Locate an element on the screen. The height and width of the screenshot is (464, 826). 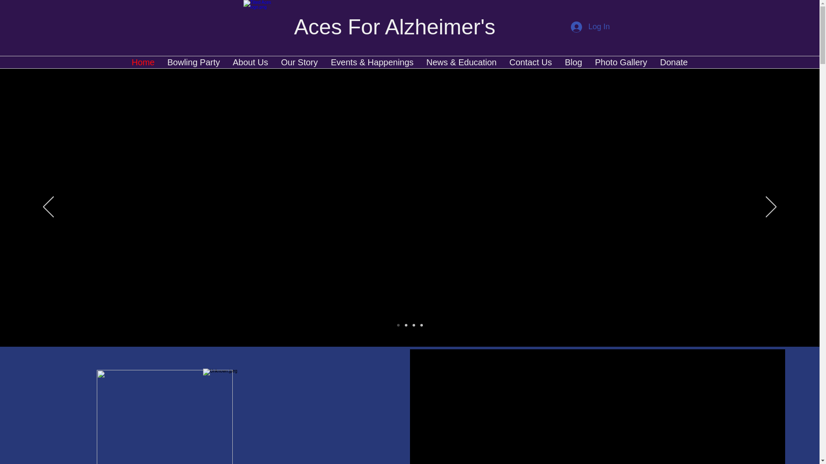
Bowling Party is located at coordinates (194, 61).